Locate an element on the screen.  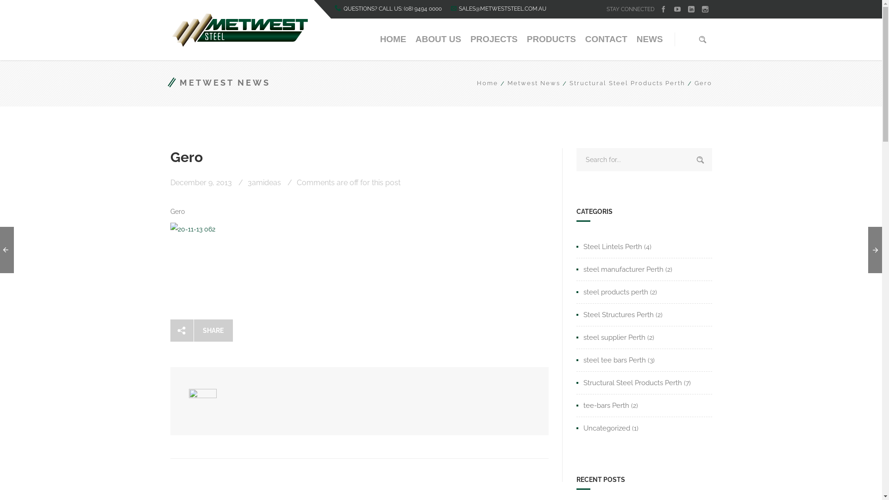
HOME is located at coordinates (394, 39).